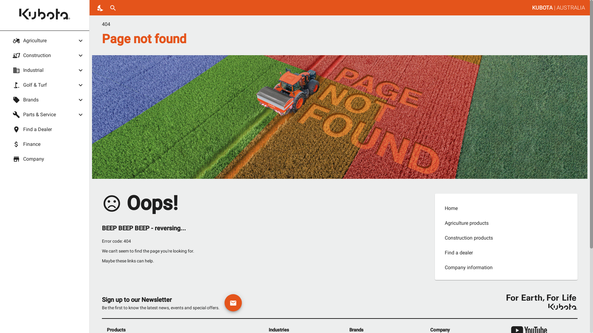  Describe the element at coordinates (48, 55) in the screenshot. I see `Construction
expand_more` at that location.